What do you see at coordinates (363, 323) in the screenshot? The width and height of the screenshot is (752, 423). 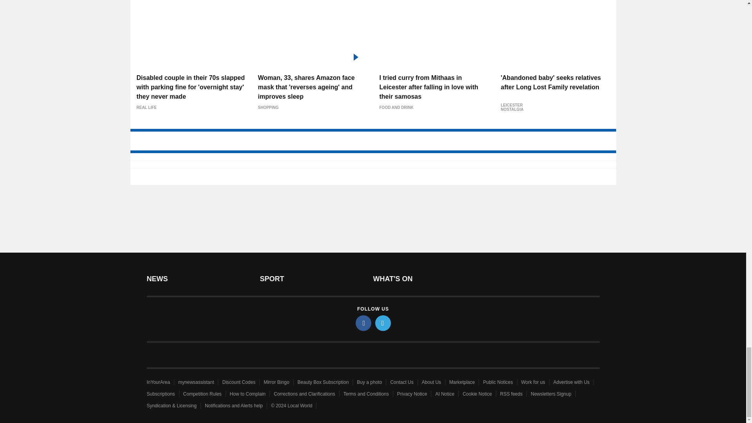 I see `facebook` at bounding box center [363, 323].